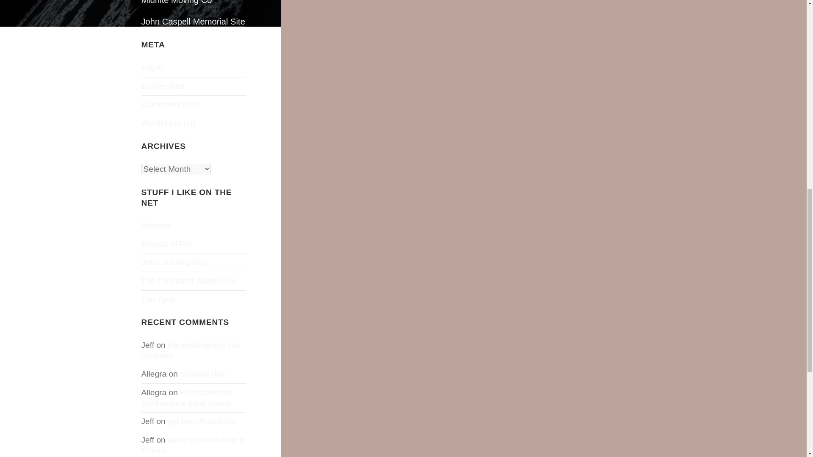 This screenshot has height=457, width=813. What do you see at coordinates (156, 225) in the screenshot?
I see `Astropix` at bounding box center [156, 225].